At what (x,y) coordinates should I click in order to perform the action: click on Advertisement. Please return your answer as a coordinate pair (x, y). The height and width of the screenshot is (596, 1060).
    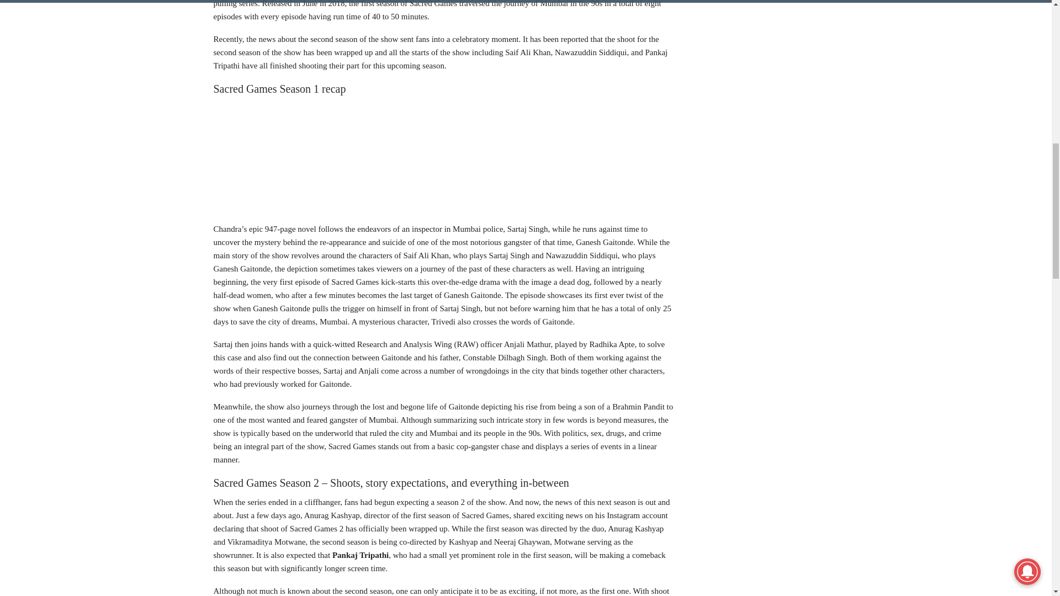
    Looking at the image, I should click on (444, 157).